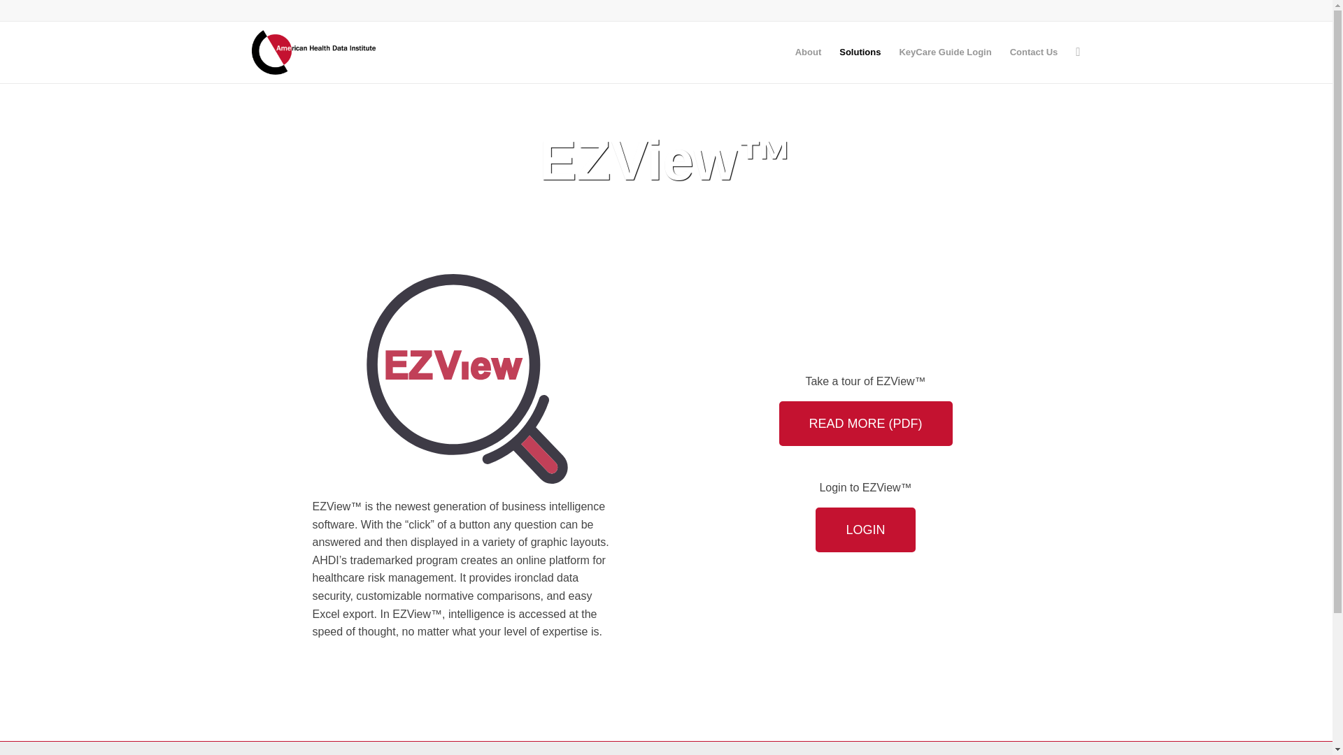 This screenshot has width=1343, height=755. What do you see at coordinates (859, 52) in the screenshot?
I see `Solutions` at bounding box center [859, 52].